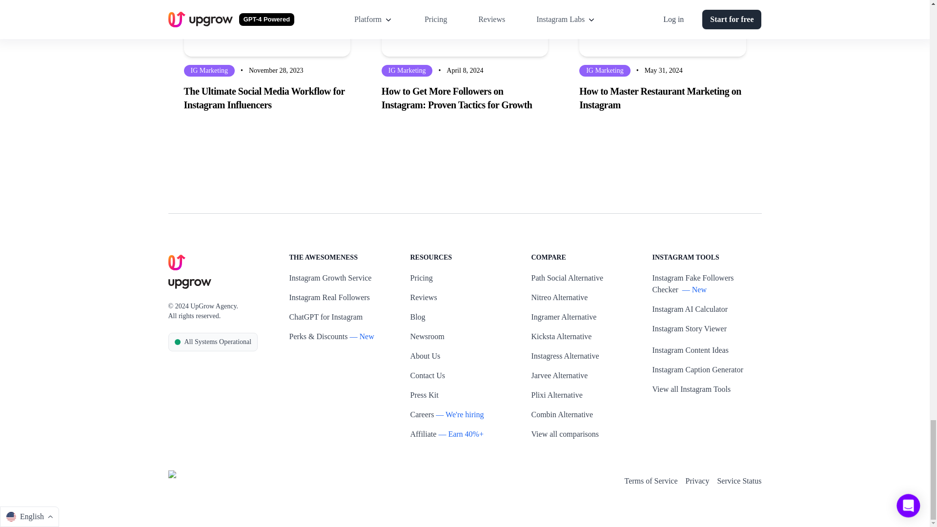 The height and width of the screenshot is (527, 937). I want to click on UpGrow logo text, so click(189, 284).